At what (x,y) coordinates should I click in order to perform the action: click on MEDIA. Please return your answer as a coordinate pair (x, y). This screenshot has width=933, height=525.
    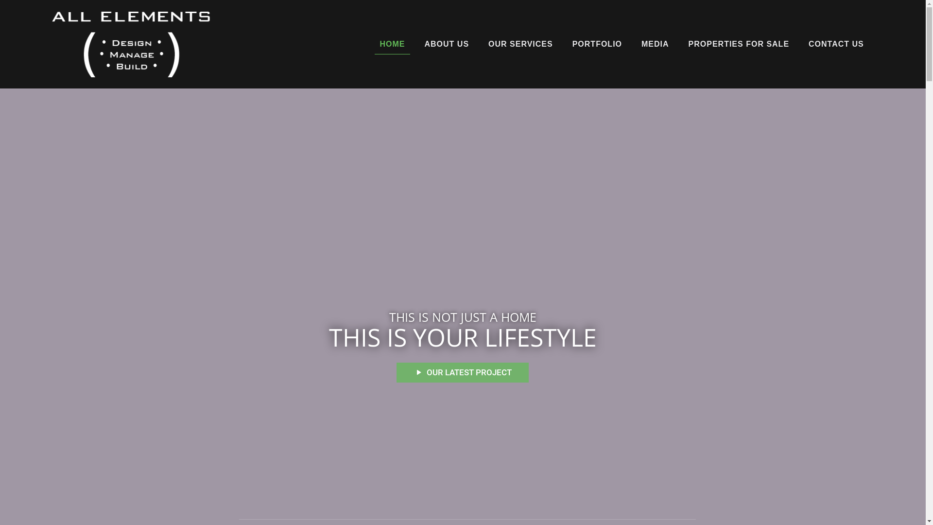
    Looking at the image, I should click on (655, 44).